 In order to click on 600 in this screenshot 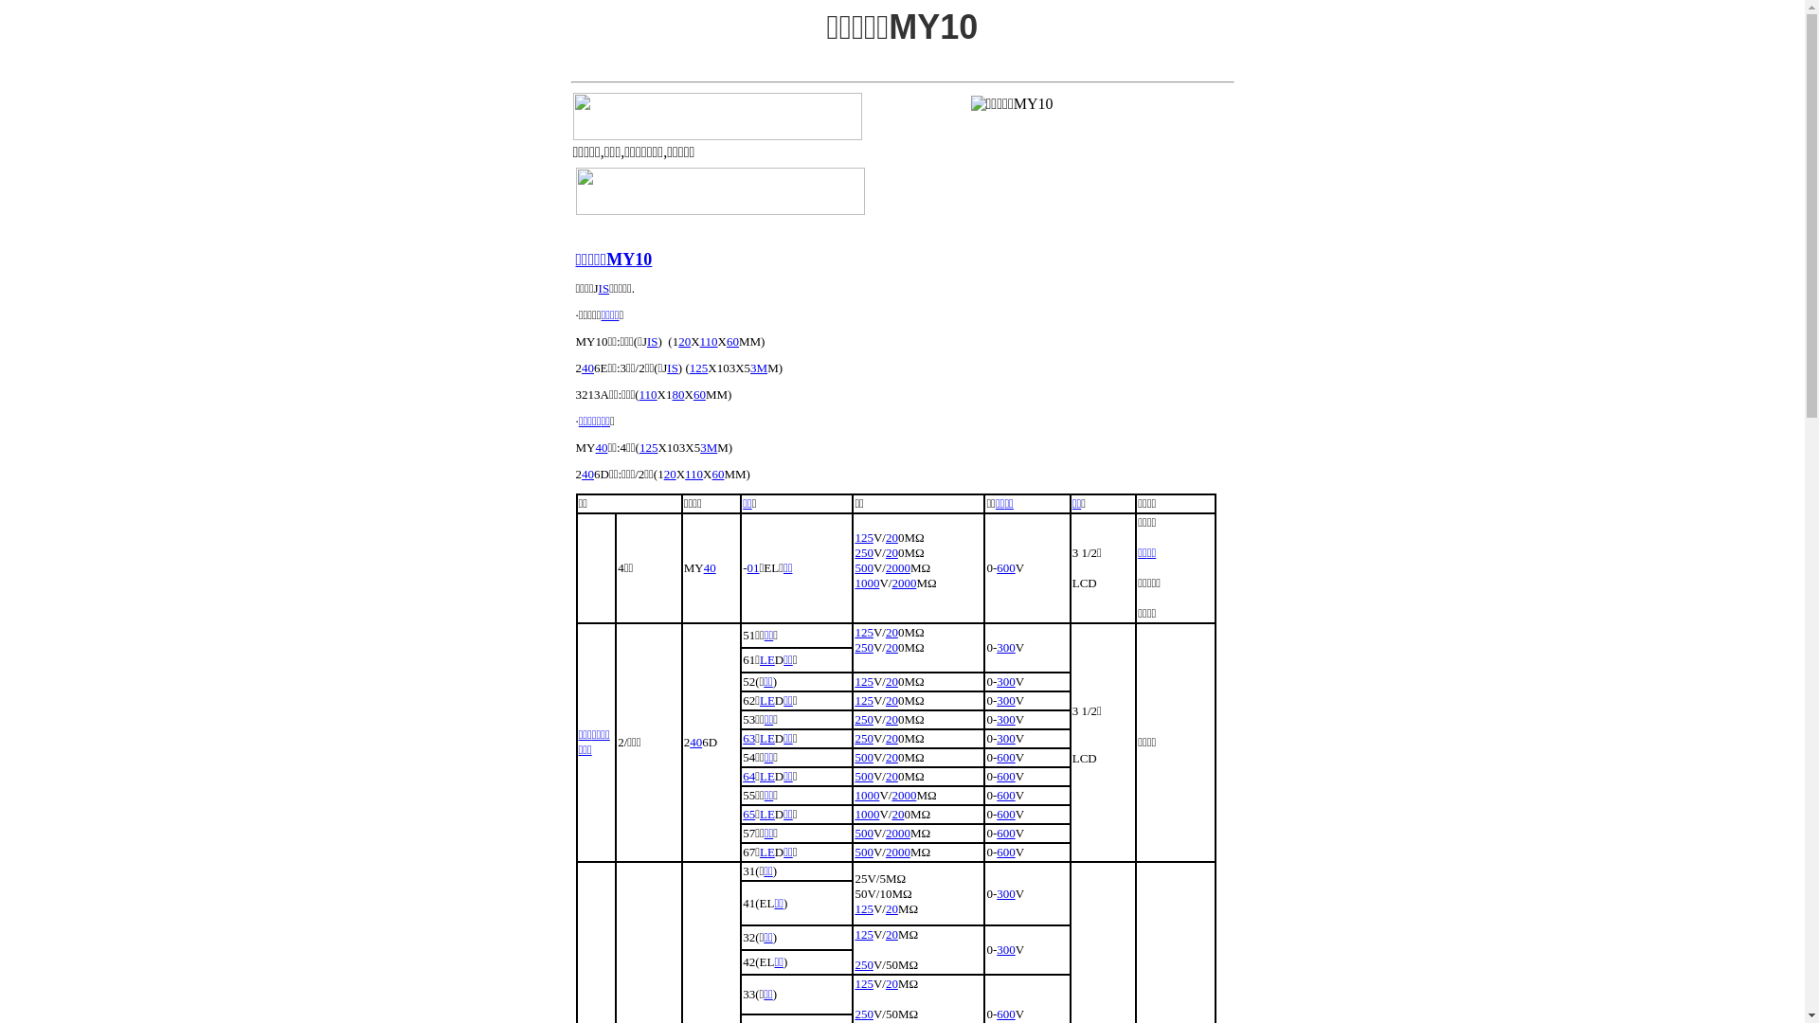, I will do `click(1006, 852)`.